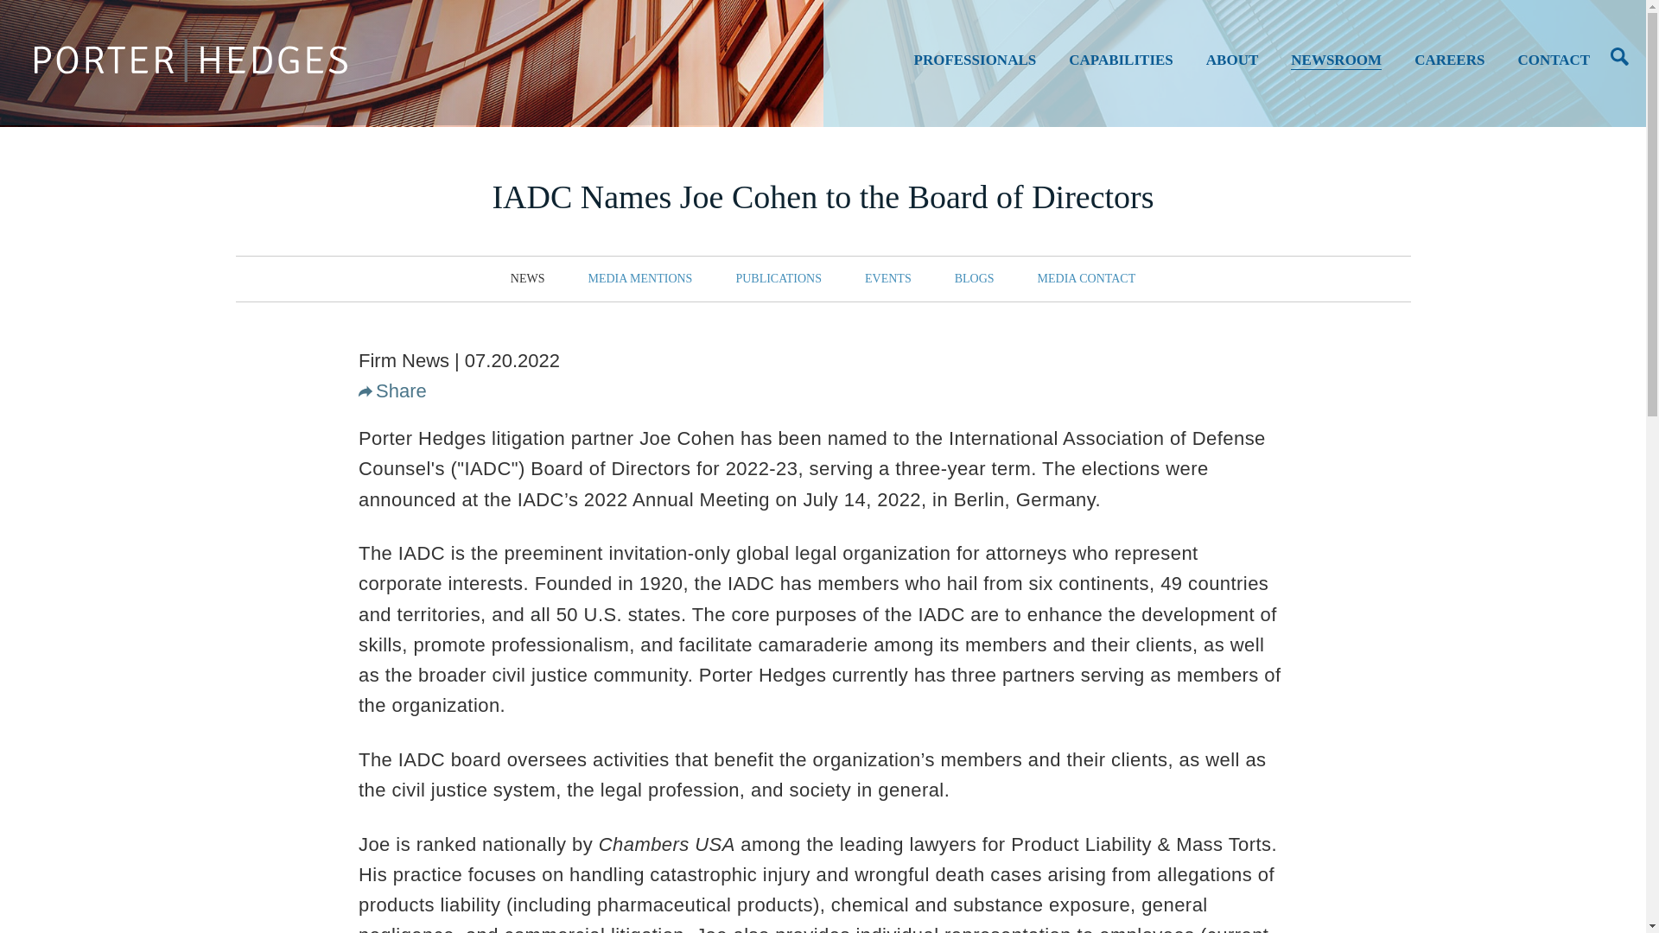 This screenshot has width=1659, height=933. Describe the element at coordinates (1120, 67) in the screenshot. I see `CAPABILITIES` at that location.